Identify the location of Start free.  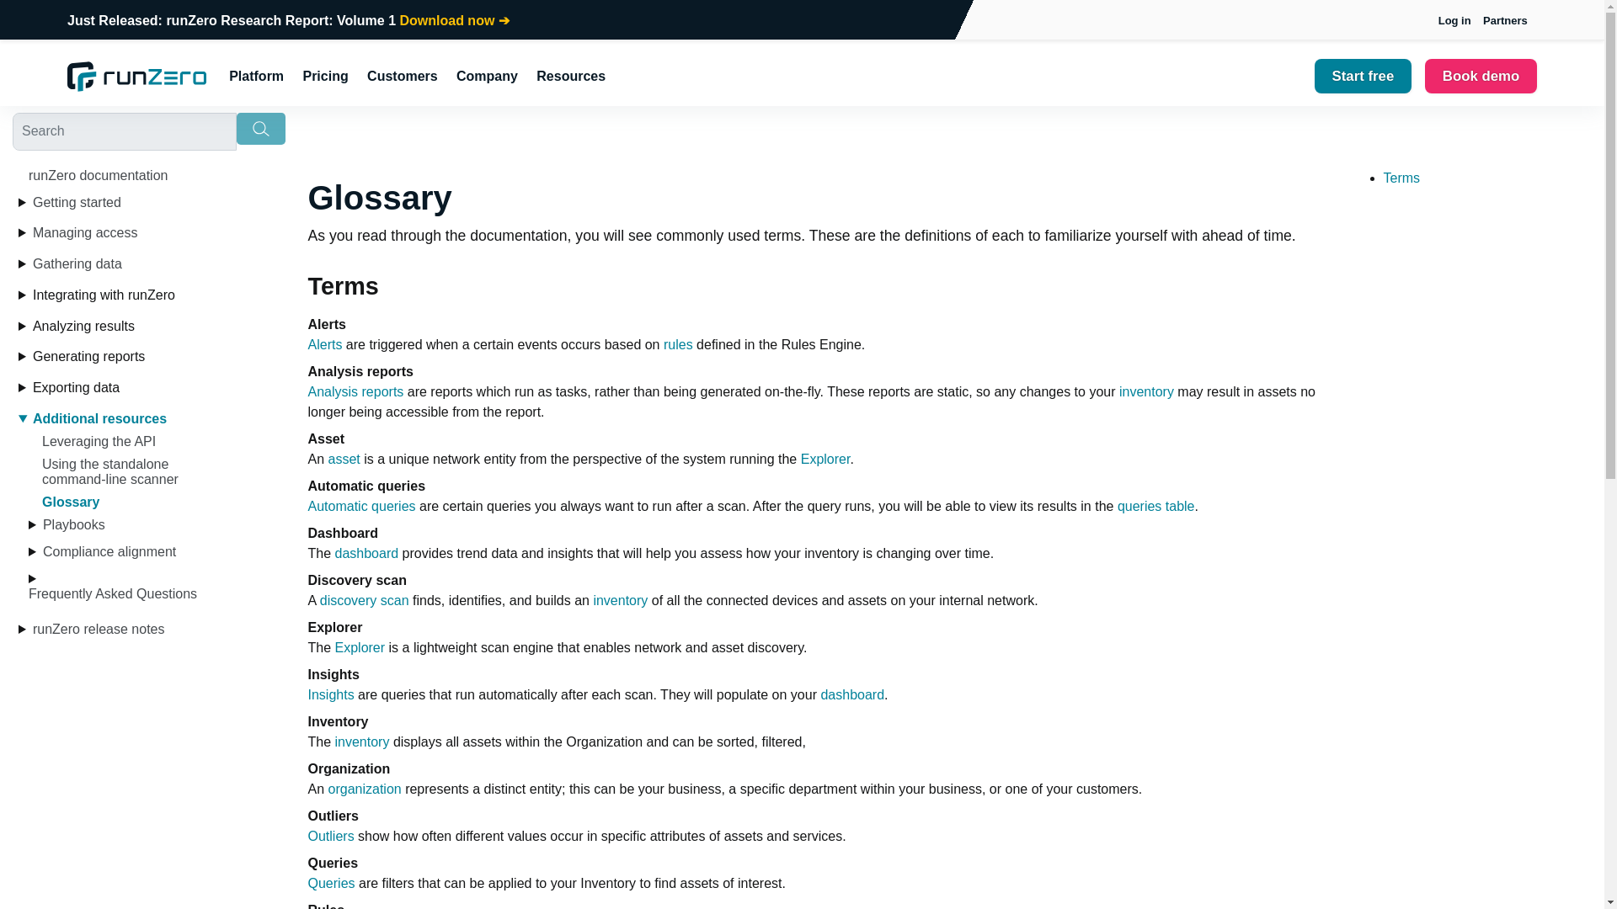
(1363, 76).